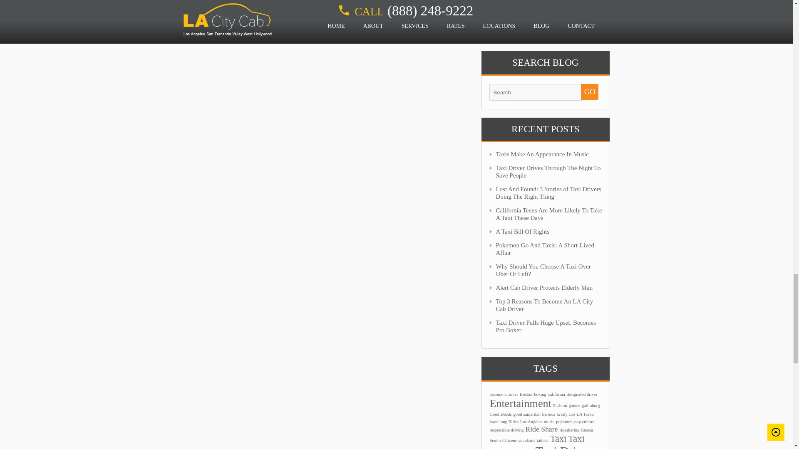 This screenshot has height=449, width=799. I want to click on GO, so click(589, 91).